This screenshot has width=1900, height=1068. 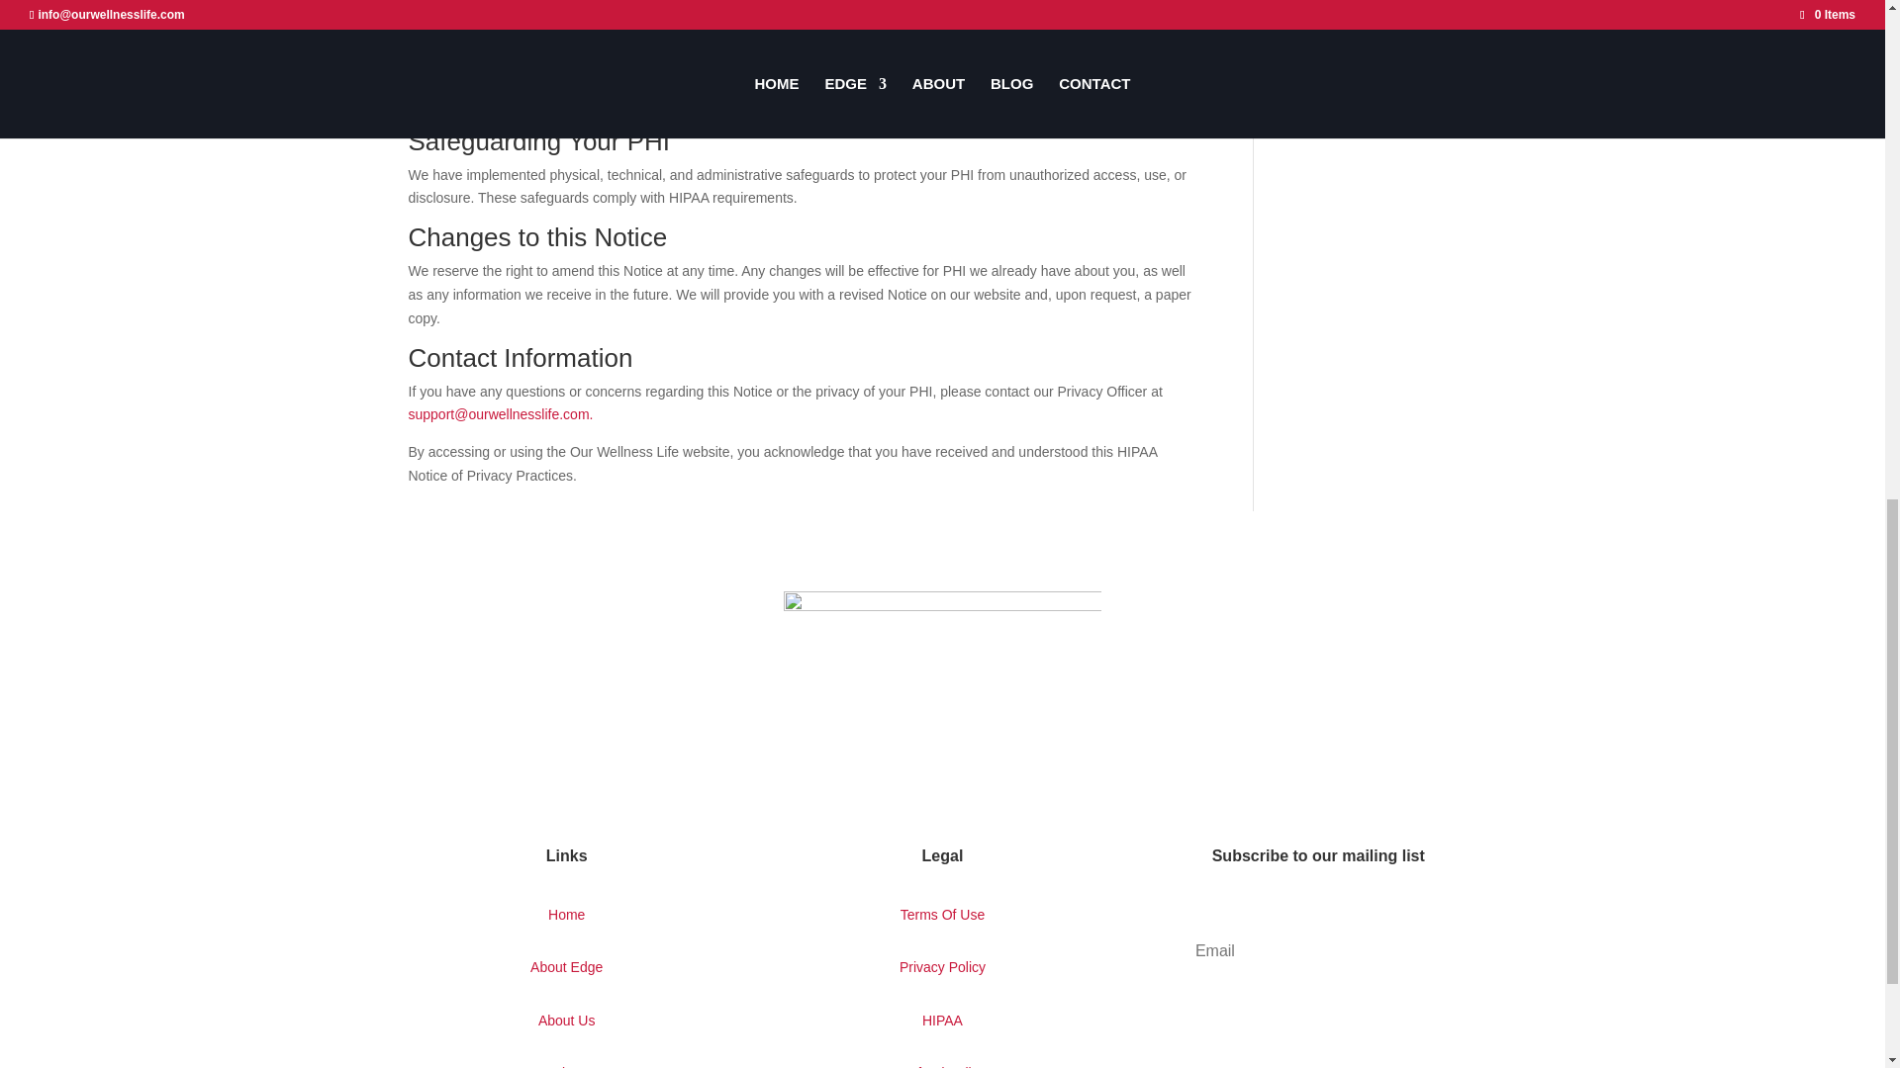 I want to click on Terms Of Use, so click(x=943, y=914).